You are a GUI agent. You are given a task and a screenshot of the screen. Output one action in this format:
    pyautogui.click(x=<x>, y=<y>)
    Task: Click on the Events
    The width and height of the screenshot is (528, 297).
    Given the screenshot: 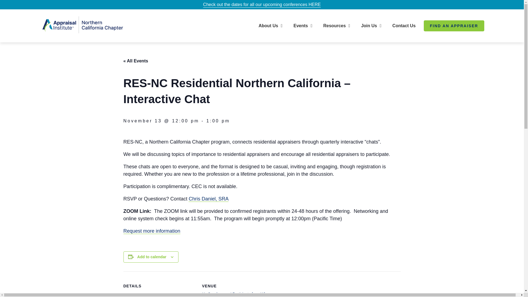 What is the action you would take?
    pyautogui.click(x=304, y=26)
    